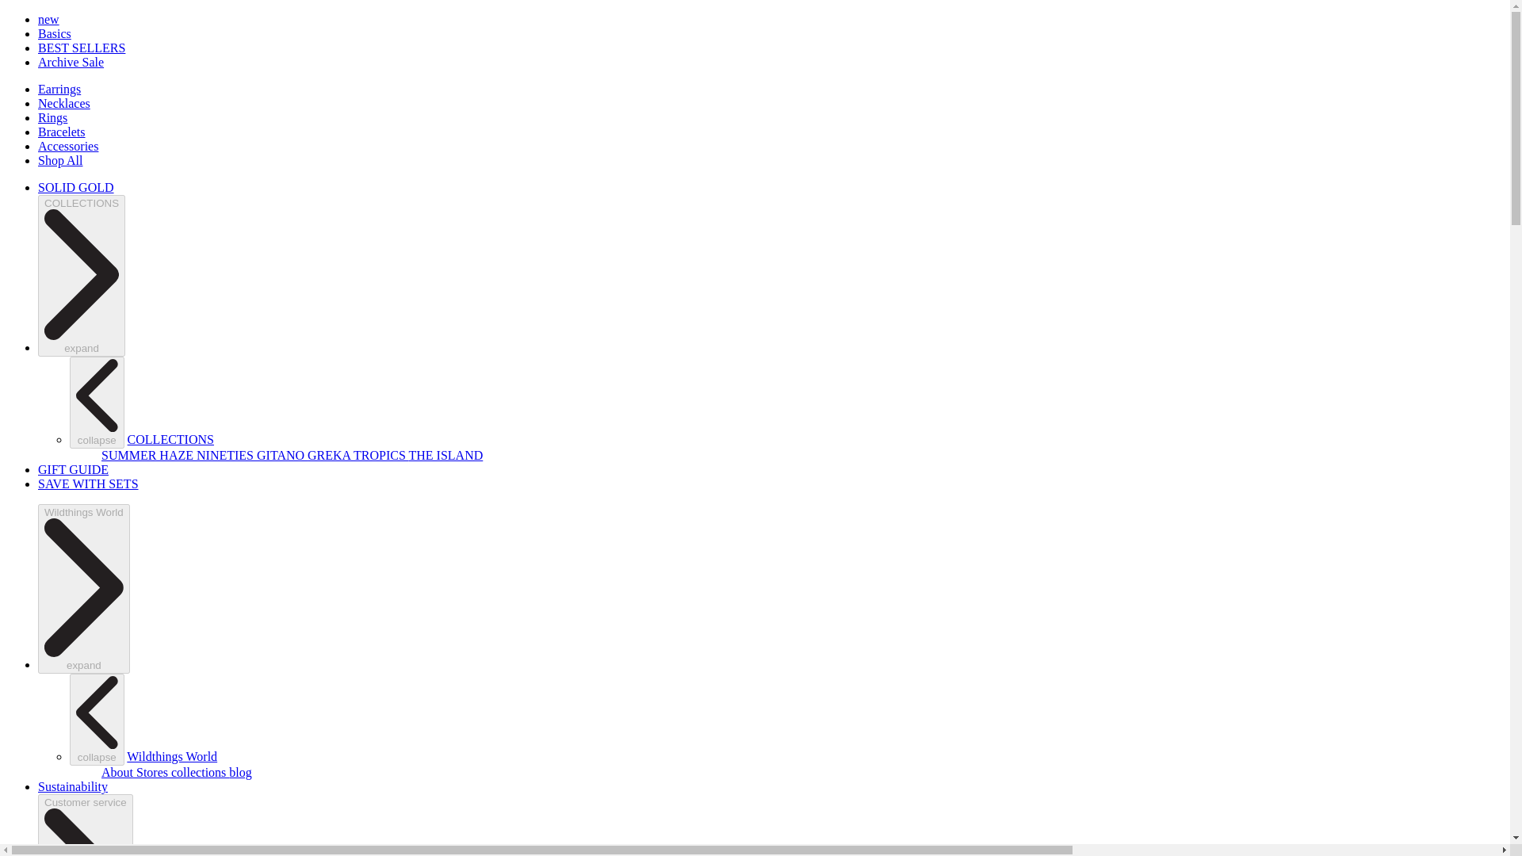 The height and width of the screenshot is (856, 1522). I want to click on GITANO, so click(282, 455).